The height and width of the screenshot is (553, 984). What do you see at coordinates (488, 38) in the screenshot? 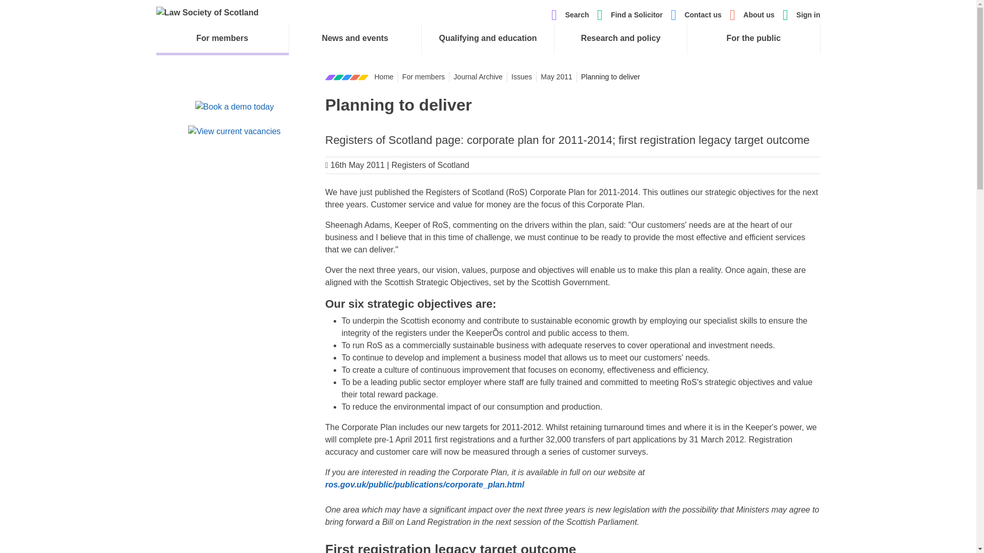
I see `Qualifying and education` at bounding box center [488, 38].